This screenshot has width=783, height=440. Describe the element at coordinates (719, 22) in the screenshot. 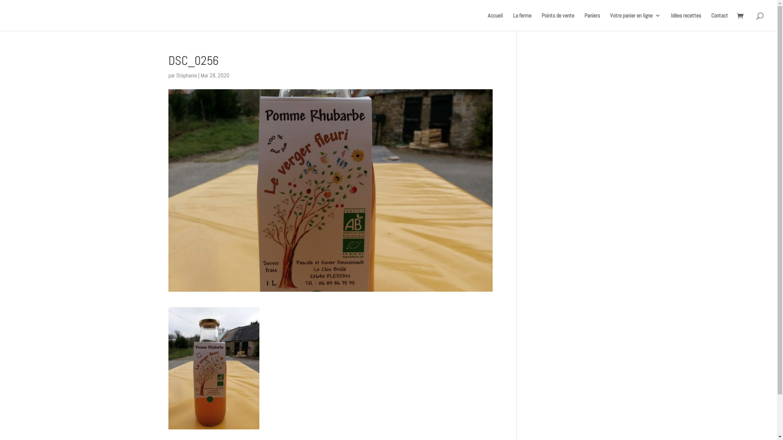

I see `Contact` at that location.